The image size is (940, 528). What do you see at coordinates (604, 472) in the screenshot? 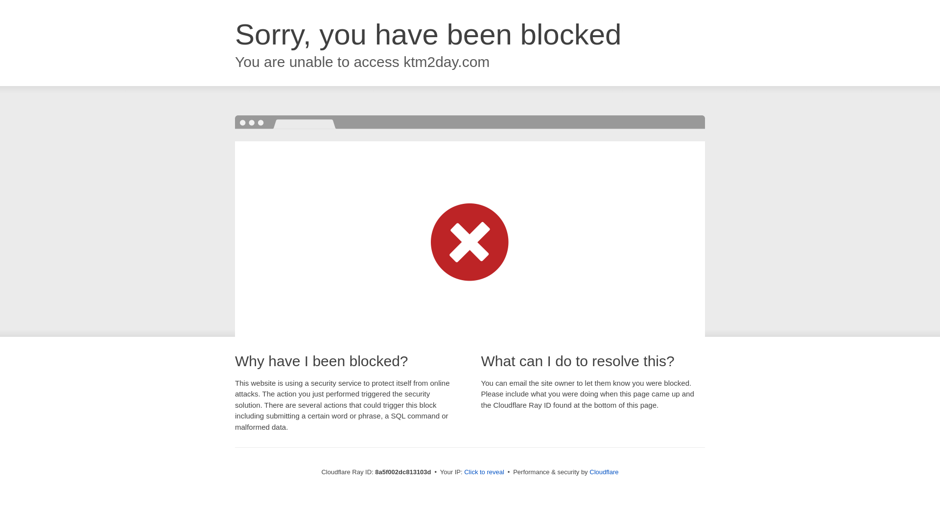
I see `Cloudflare` at bounding box center [604, 472].